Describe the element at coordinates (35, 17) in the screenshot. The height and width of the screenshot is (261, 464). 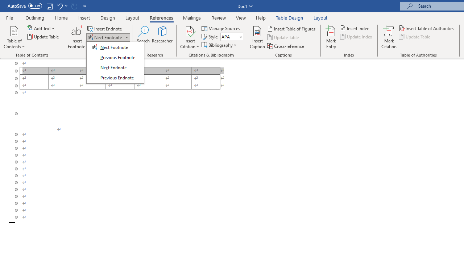
I see `Outlining` at that location.